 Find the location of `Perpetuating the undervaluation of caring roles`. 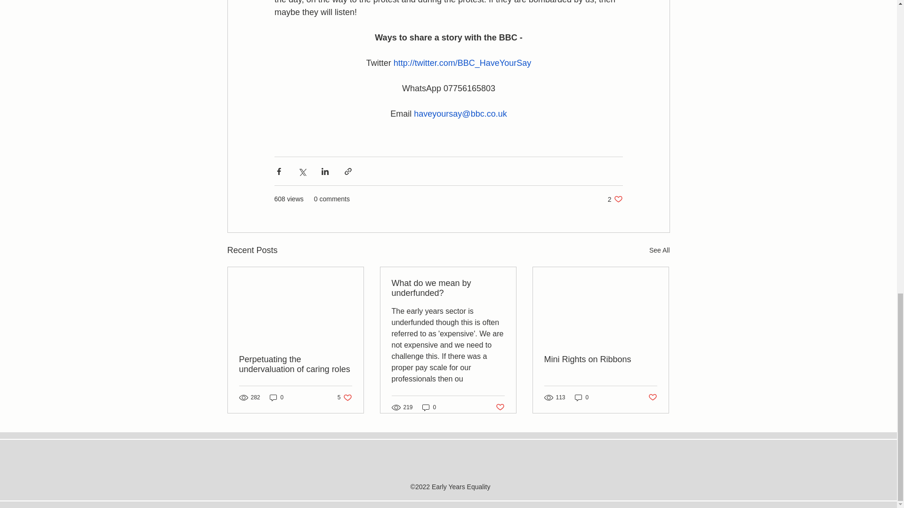

Perpetuating the undervaluation of caring roles is located at coordinates (296, 364).